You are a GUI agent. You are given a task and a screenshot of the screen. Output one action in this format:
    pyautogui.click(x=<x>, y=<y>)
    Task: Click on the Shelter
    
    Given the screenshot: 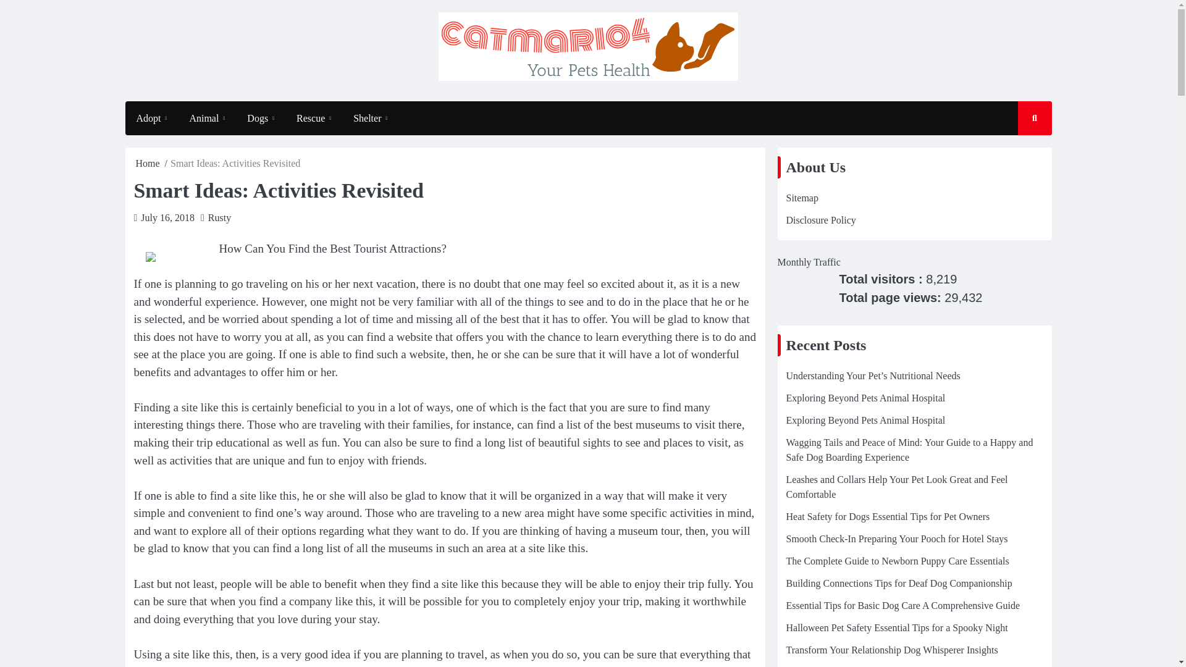 What is the action you would take?
    pyautogui.click(x=371, y=118)
    